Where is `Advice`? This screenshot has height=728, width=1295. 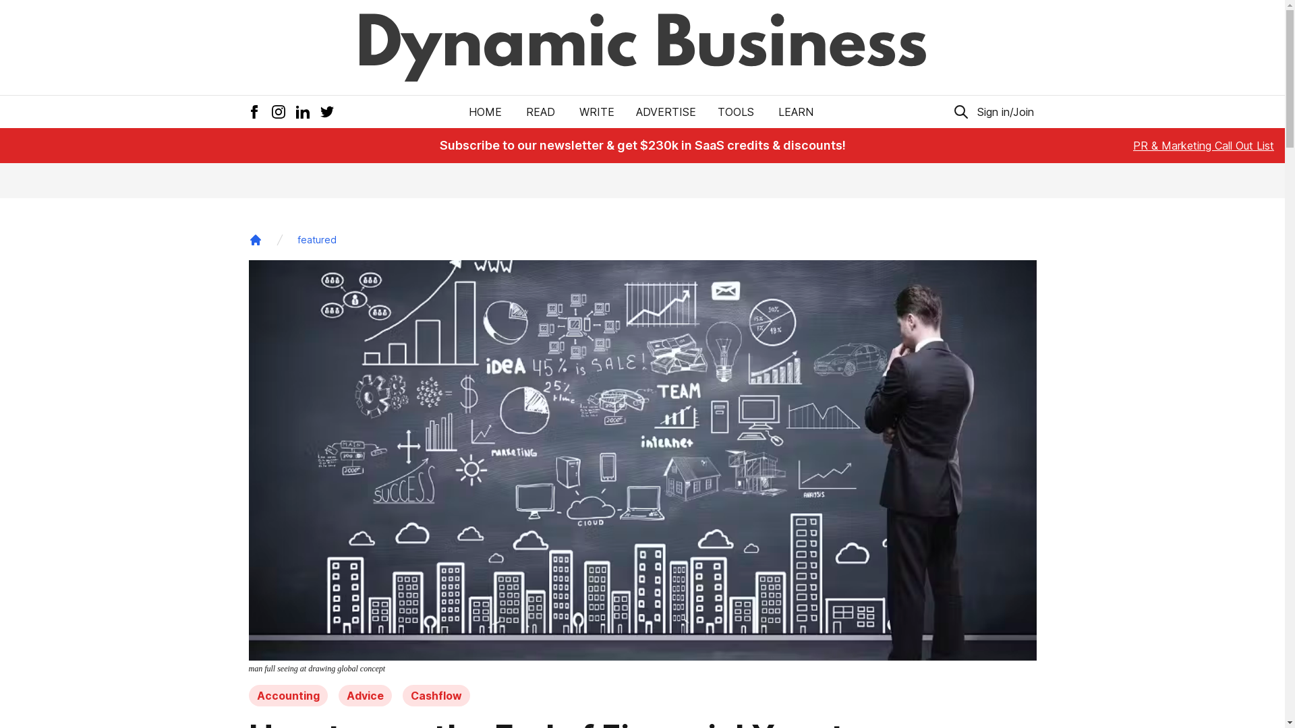
Advice is located at coordinates (366, 696).